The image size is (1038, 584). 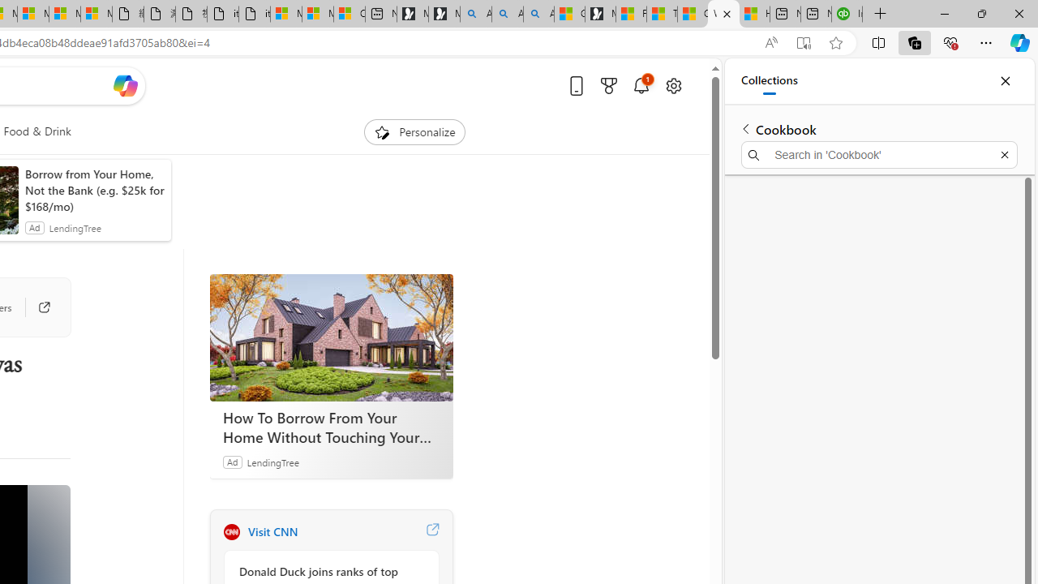 I want to click on Alabama high school quarterback dies - Search, so click(x=475, y=15).